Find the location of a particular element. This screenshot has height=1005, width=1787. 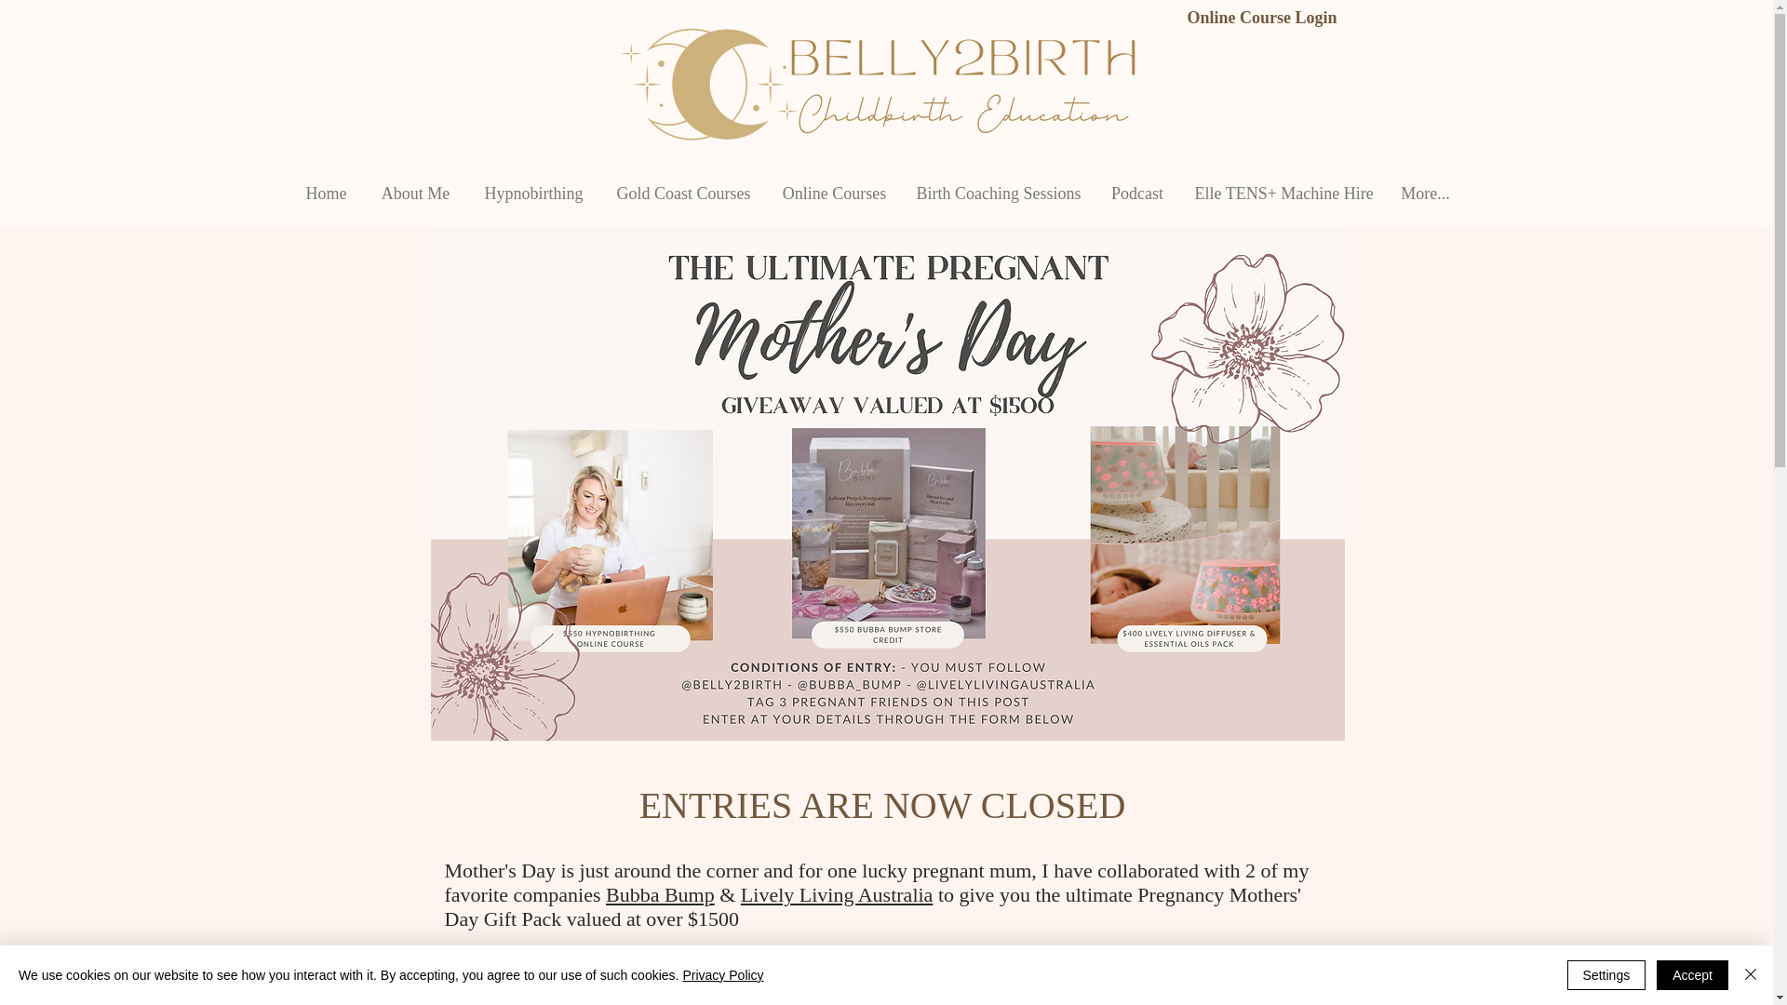

Birth Coaching Sessions is located at coordinates (998, 193).